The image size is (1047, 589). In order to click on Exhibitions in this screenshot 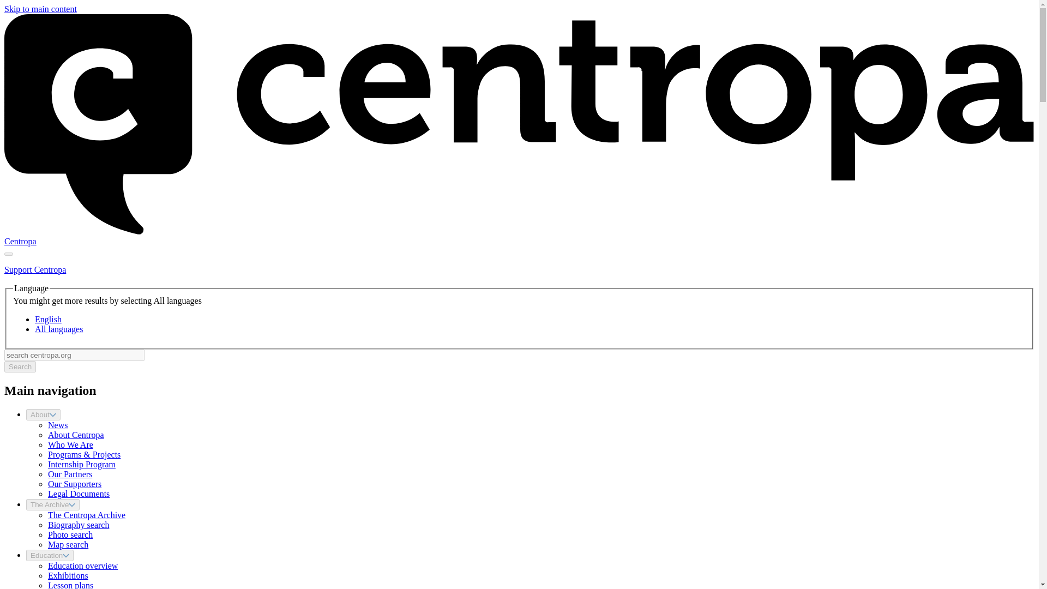, I will do `click(68, 575)`.